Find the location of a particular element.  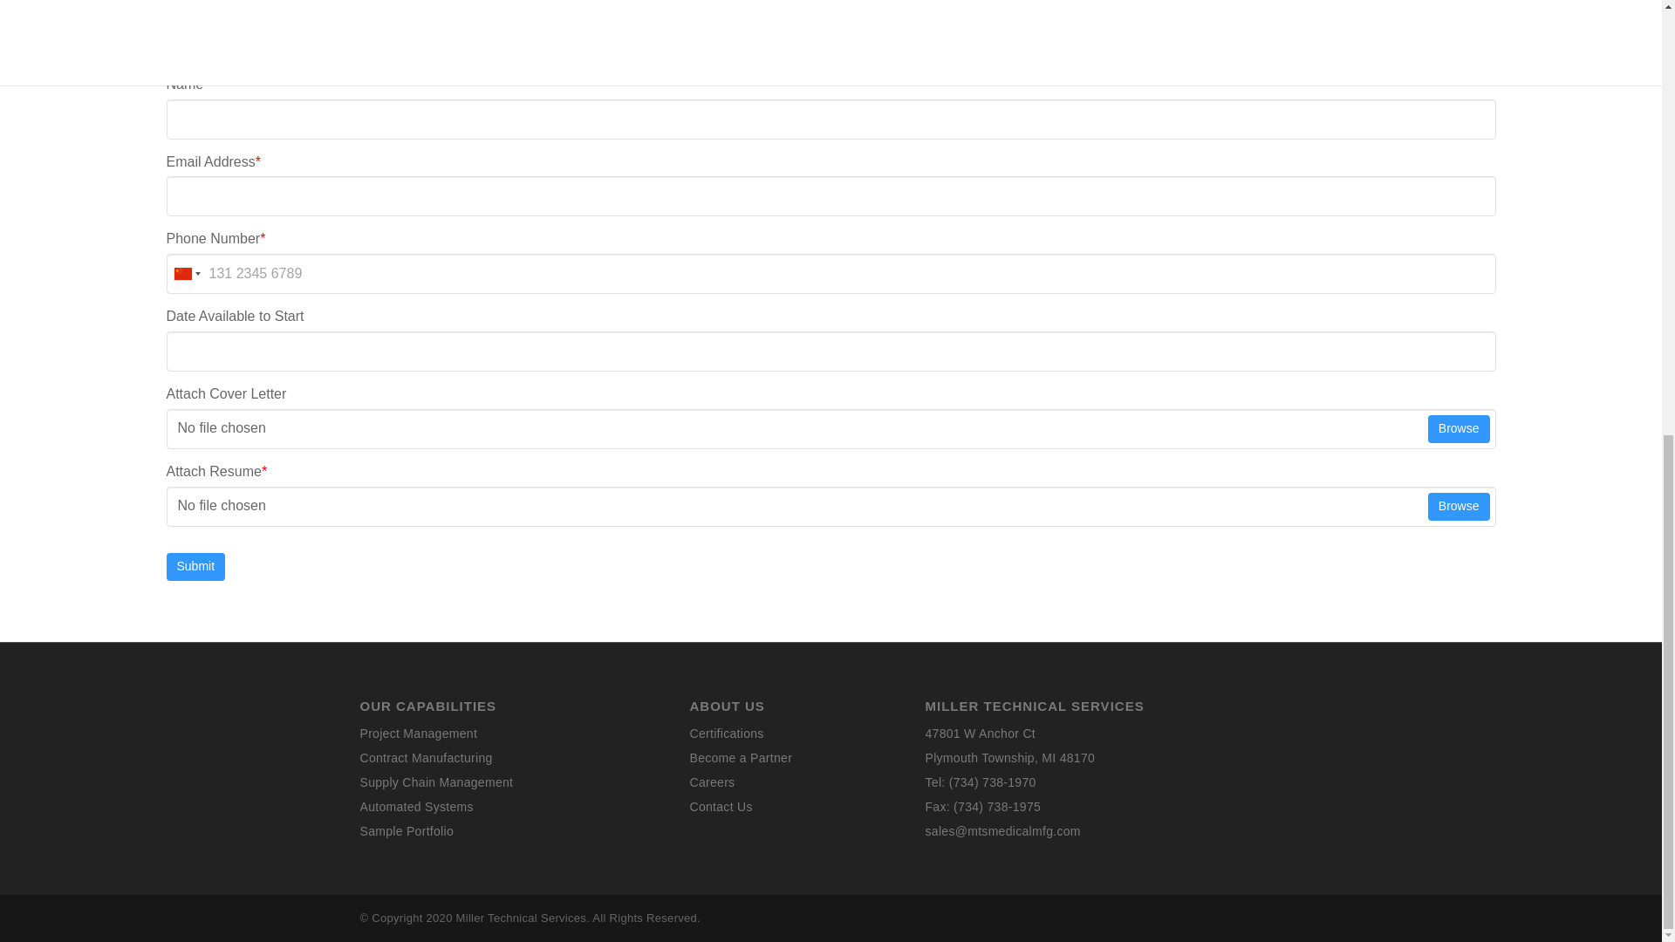

Become a Partner is located at coordinates (740, 757).